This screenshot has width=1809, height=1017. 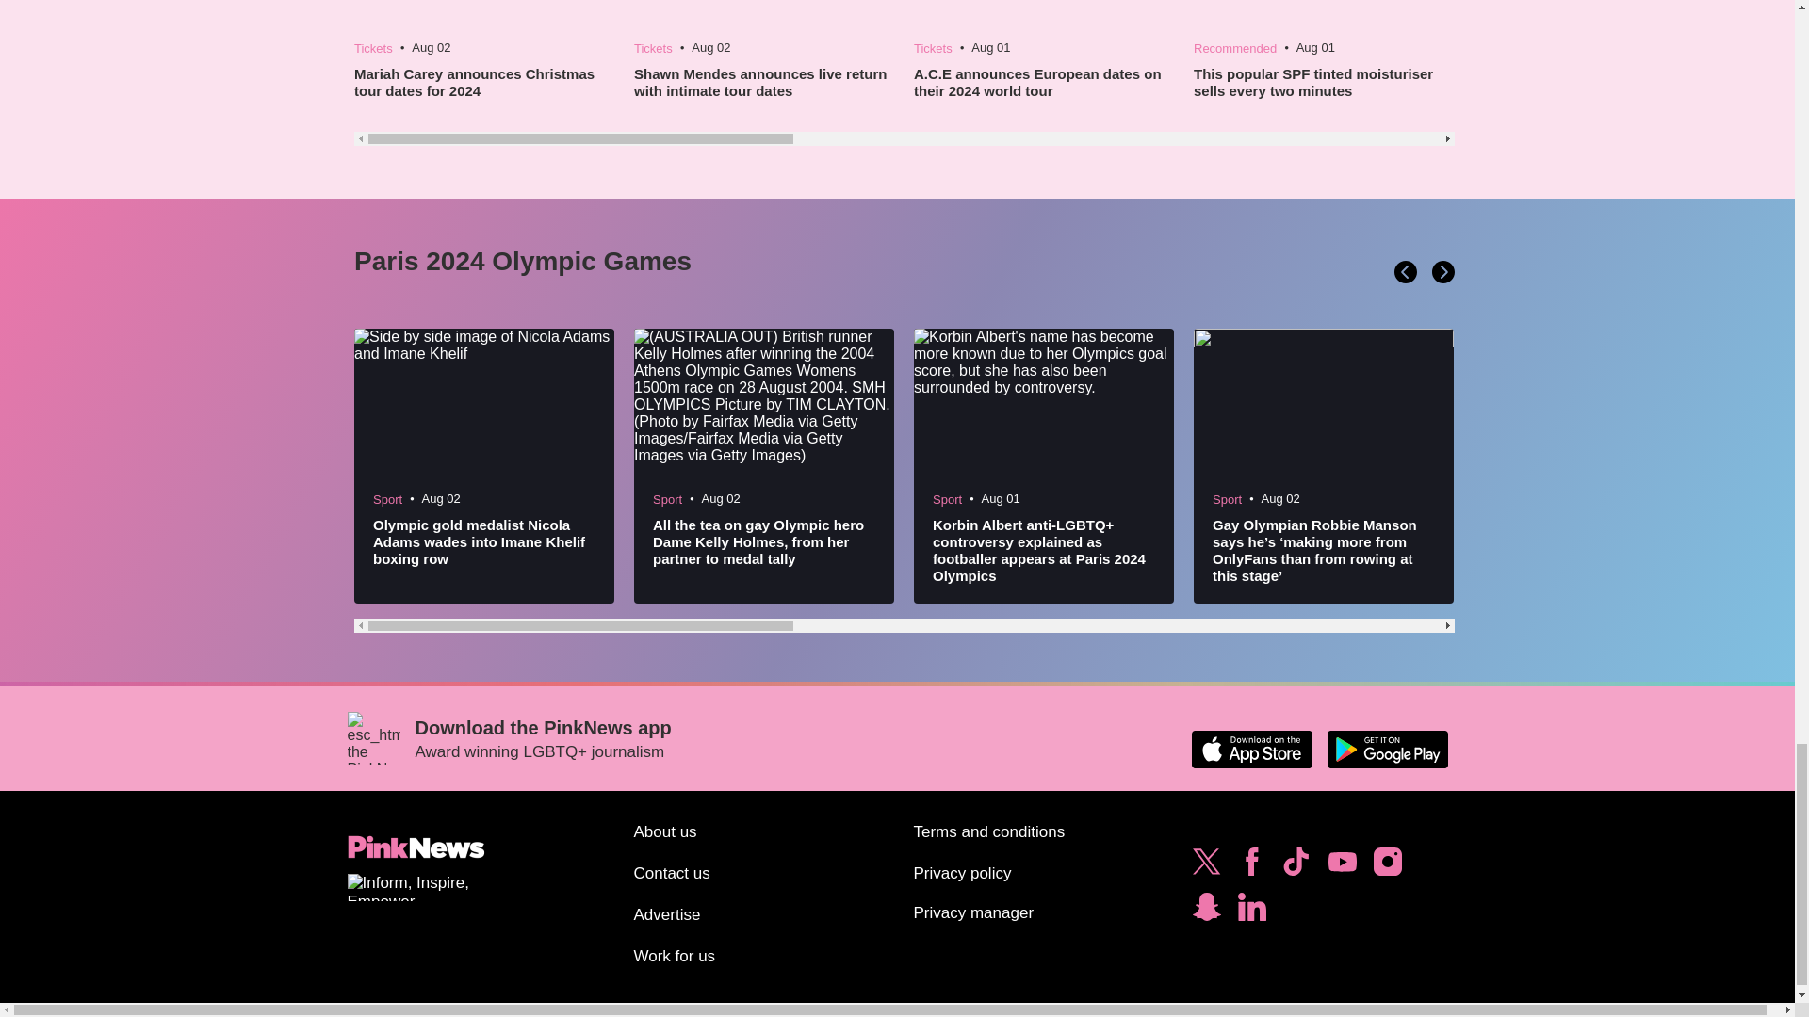 I want to click on Download the PinkNews app on Google Play, so click(x=1387, y=750).